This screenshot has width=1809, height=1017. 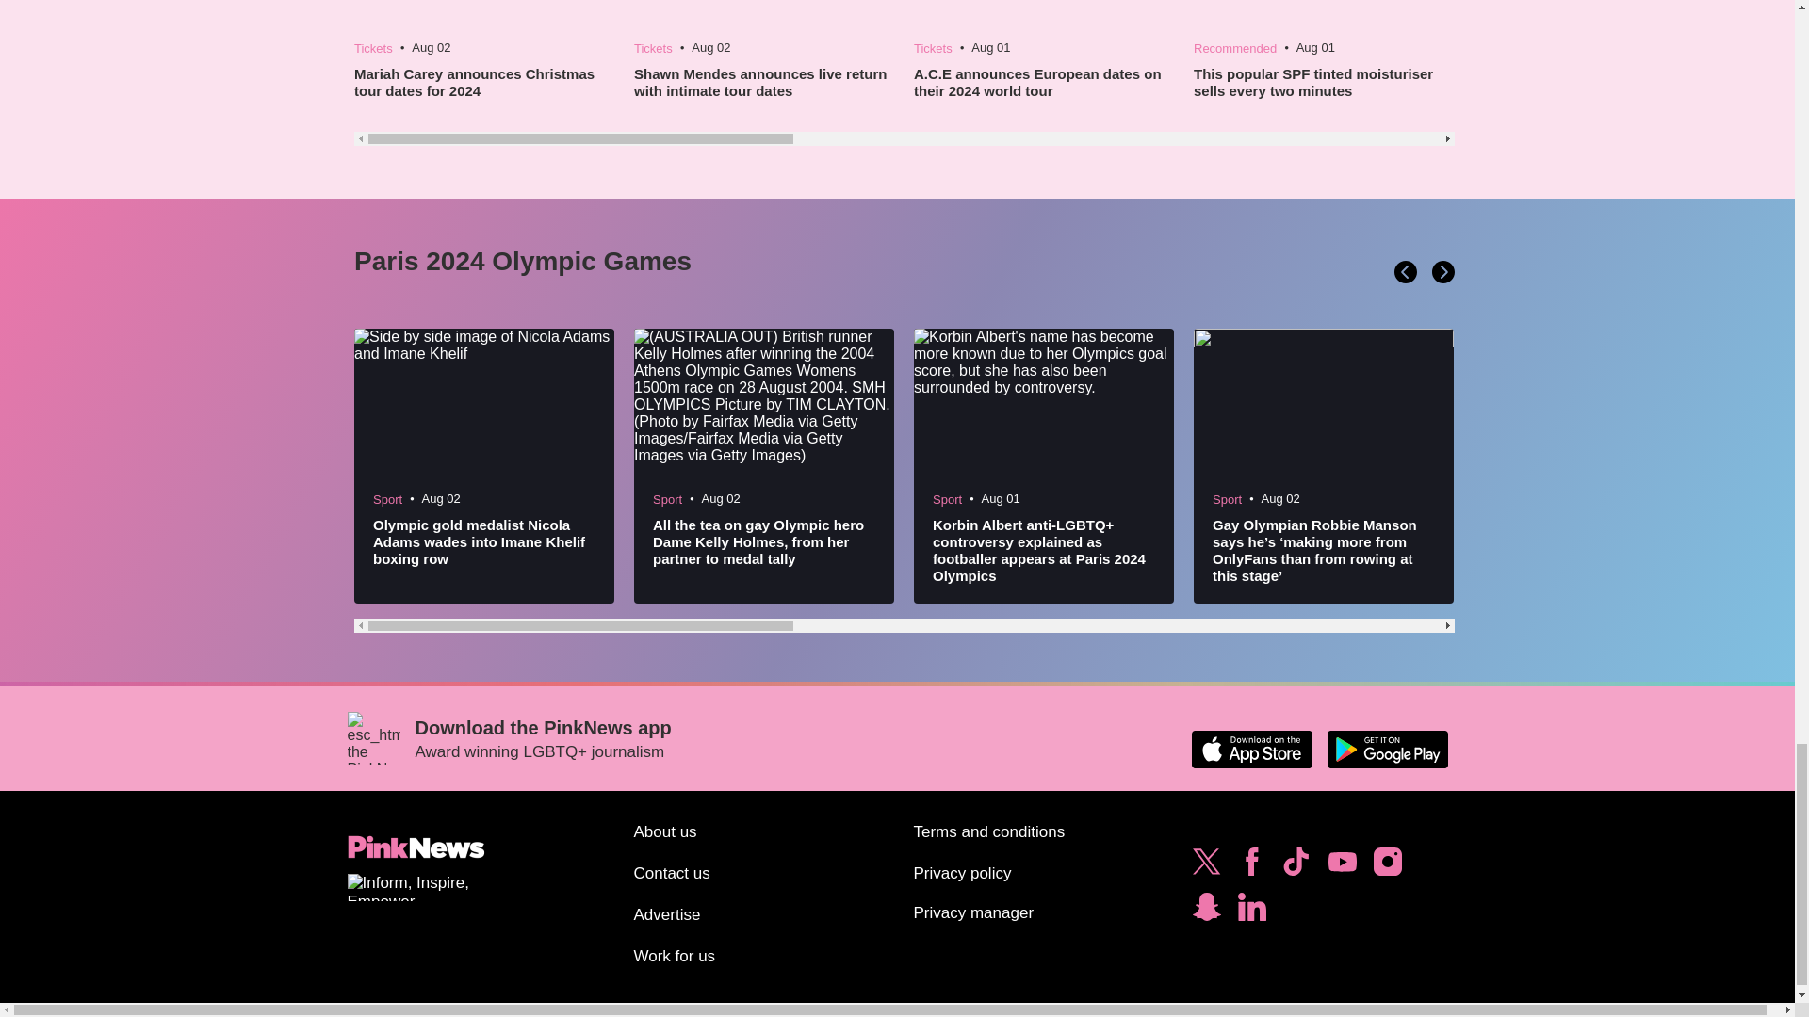 I want to click on Download the PinkNews app on Google Play, so click(x=1387, y=750).